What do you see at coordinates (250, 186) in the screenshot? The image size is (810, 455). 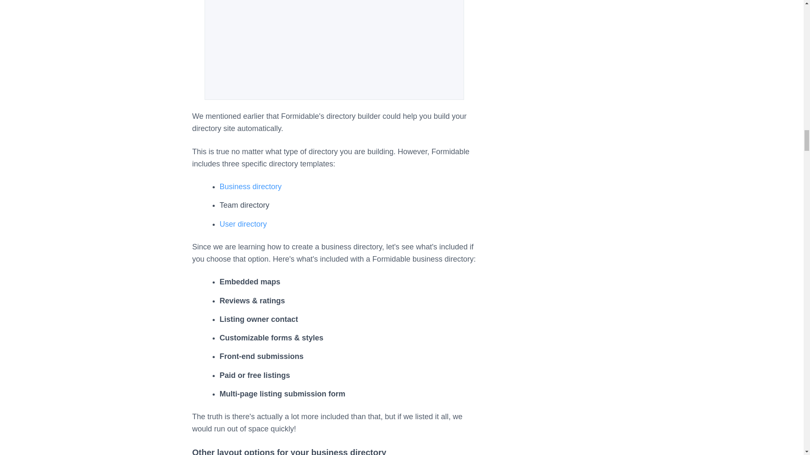 I see `Business directory` at bounding box center [250, 186].